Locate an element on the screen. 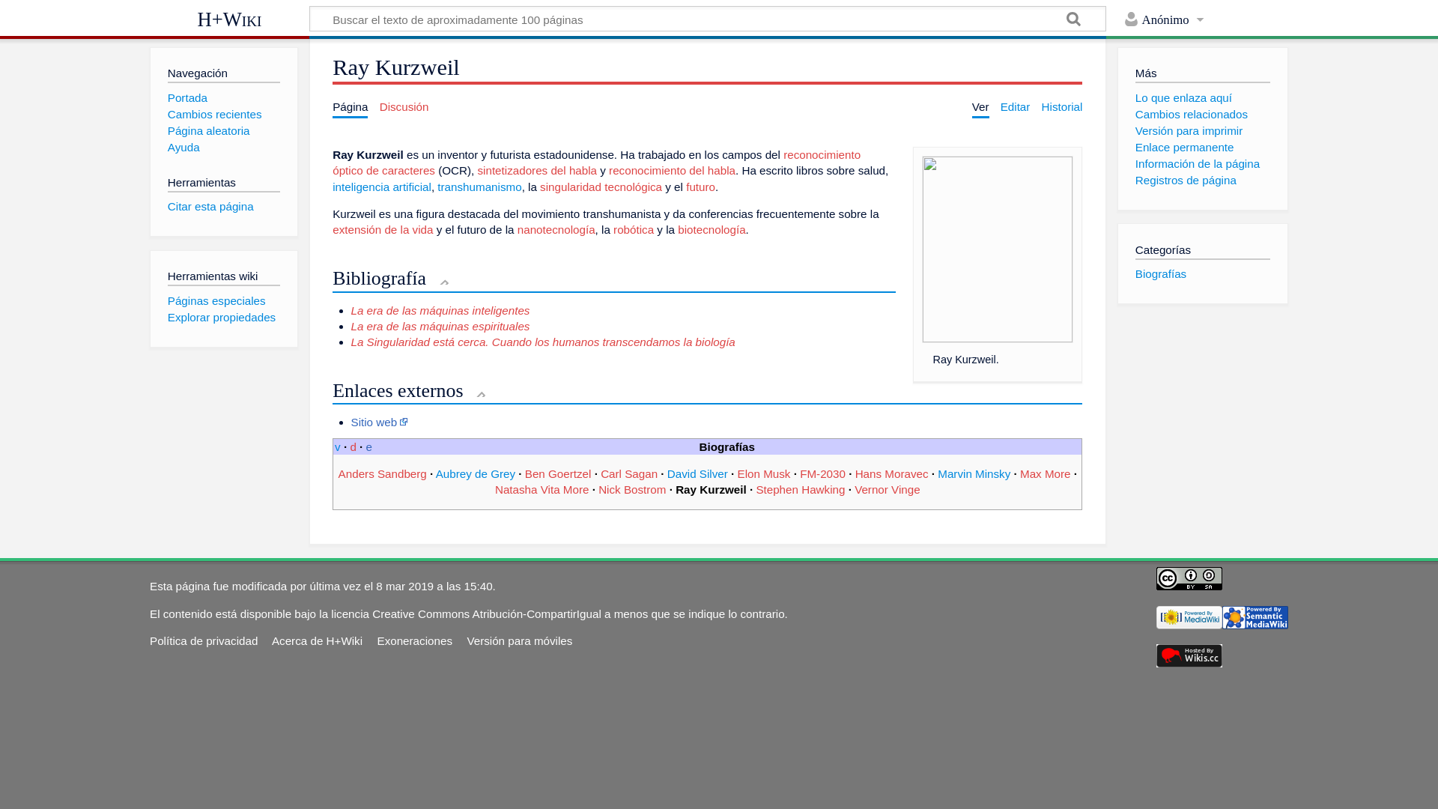 The width and height of the screenshot is (1438, 809). transhumanismo is located at coordinates (479, 187).